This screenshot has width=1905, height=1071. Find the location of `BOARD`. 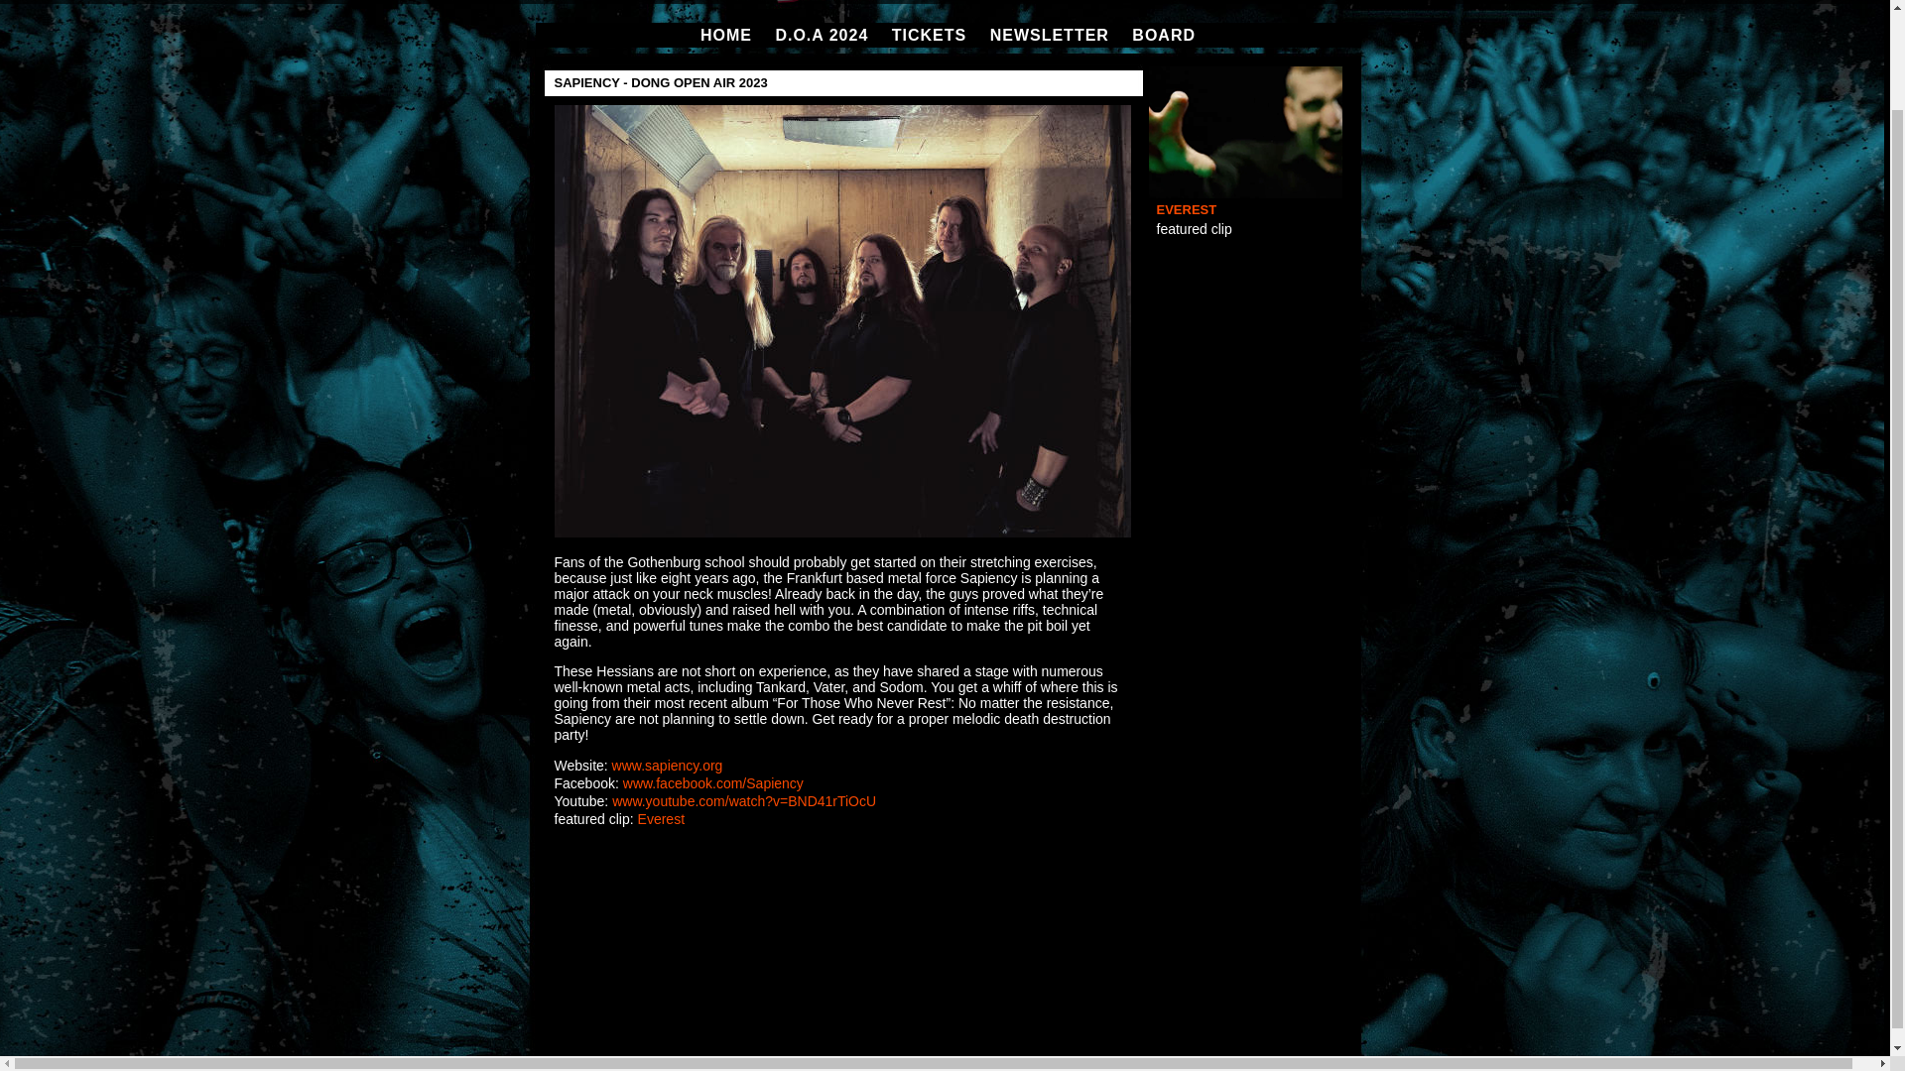

BOARD is located at coordinates (1163, 36).